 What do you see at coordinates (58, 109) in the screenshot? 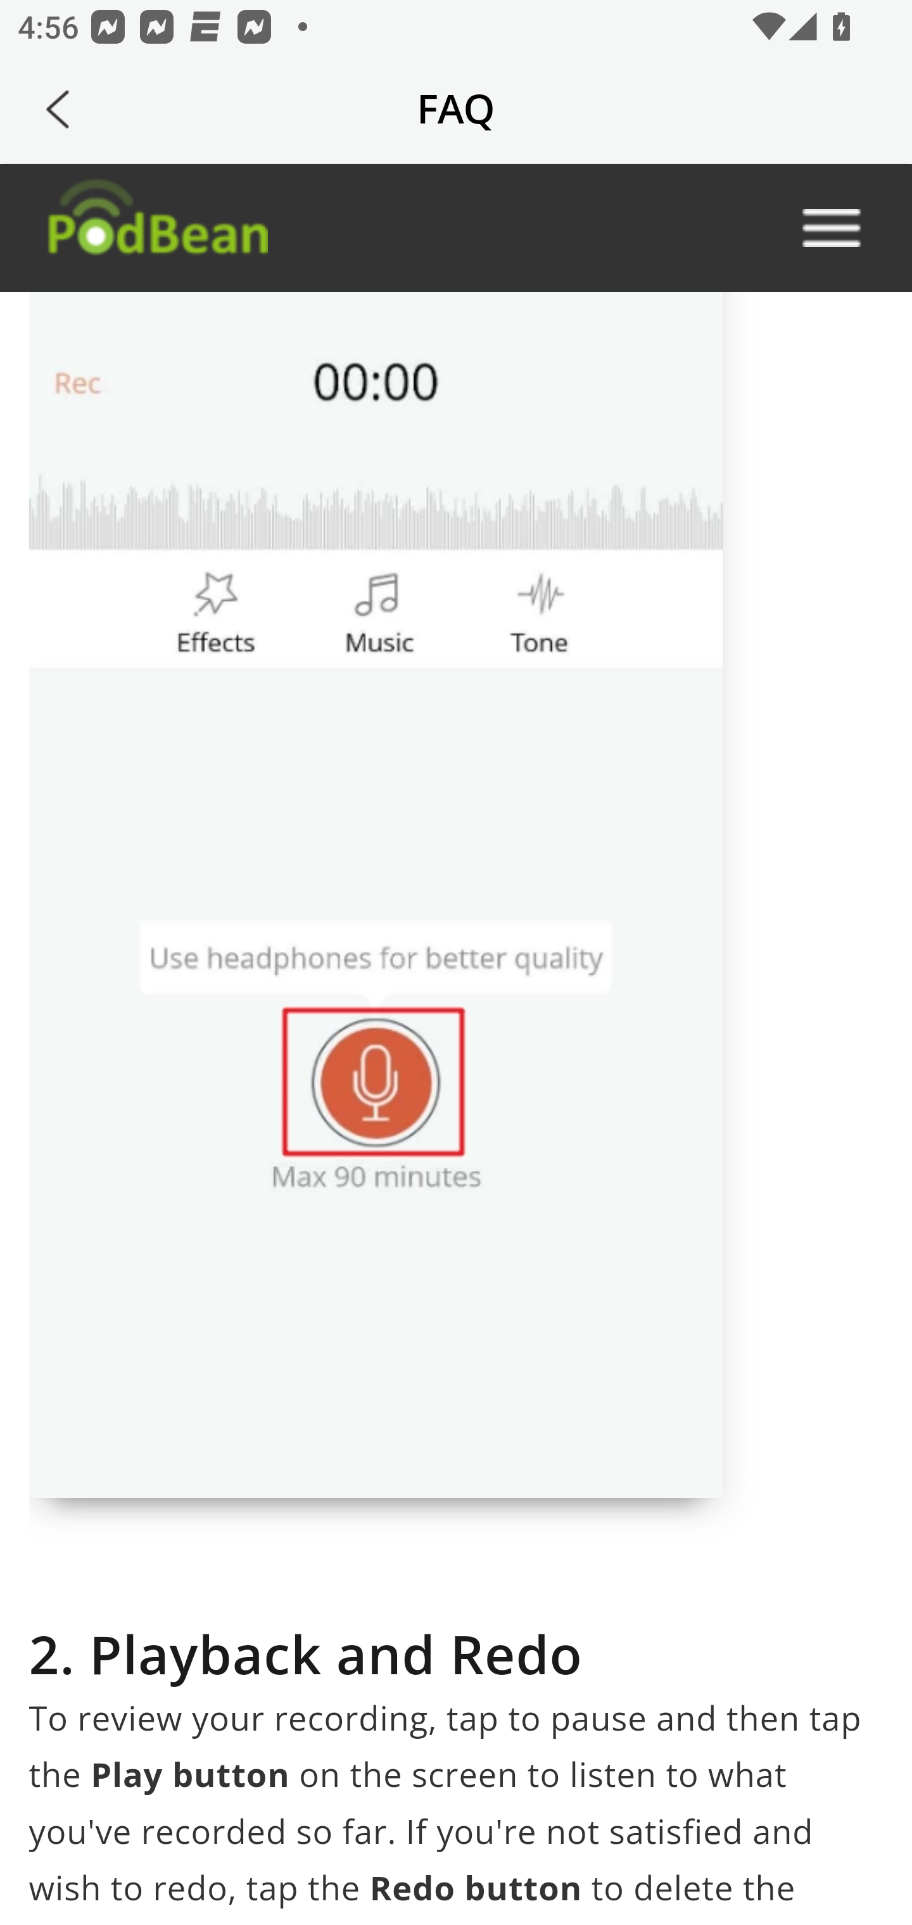
I see `Back` at bounding box center [58, 109].